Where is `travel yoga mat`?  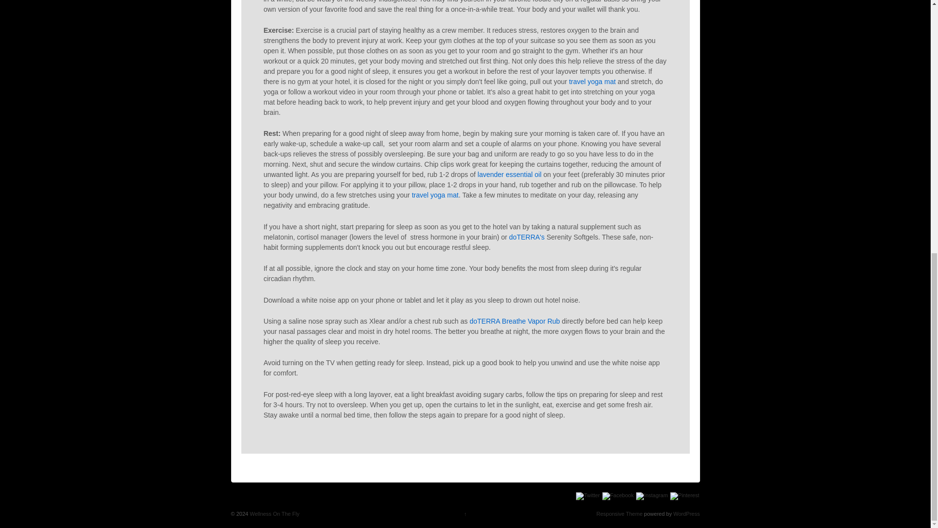
travel yoga mat is located at coordinates (434, 195).